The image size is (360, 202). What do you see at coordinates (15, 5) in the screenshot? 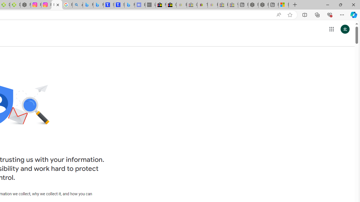
I see `Descarga Driver Updater` at bounding box center [15, 5].